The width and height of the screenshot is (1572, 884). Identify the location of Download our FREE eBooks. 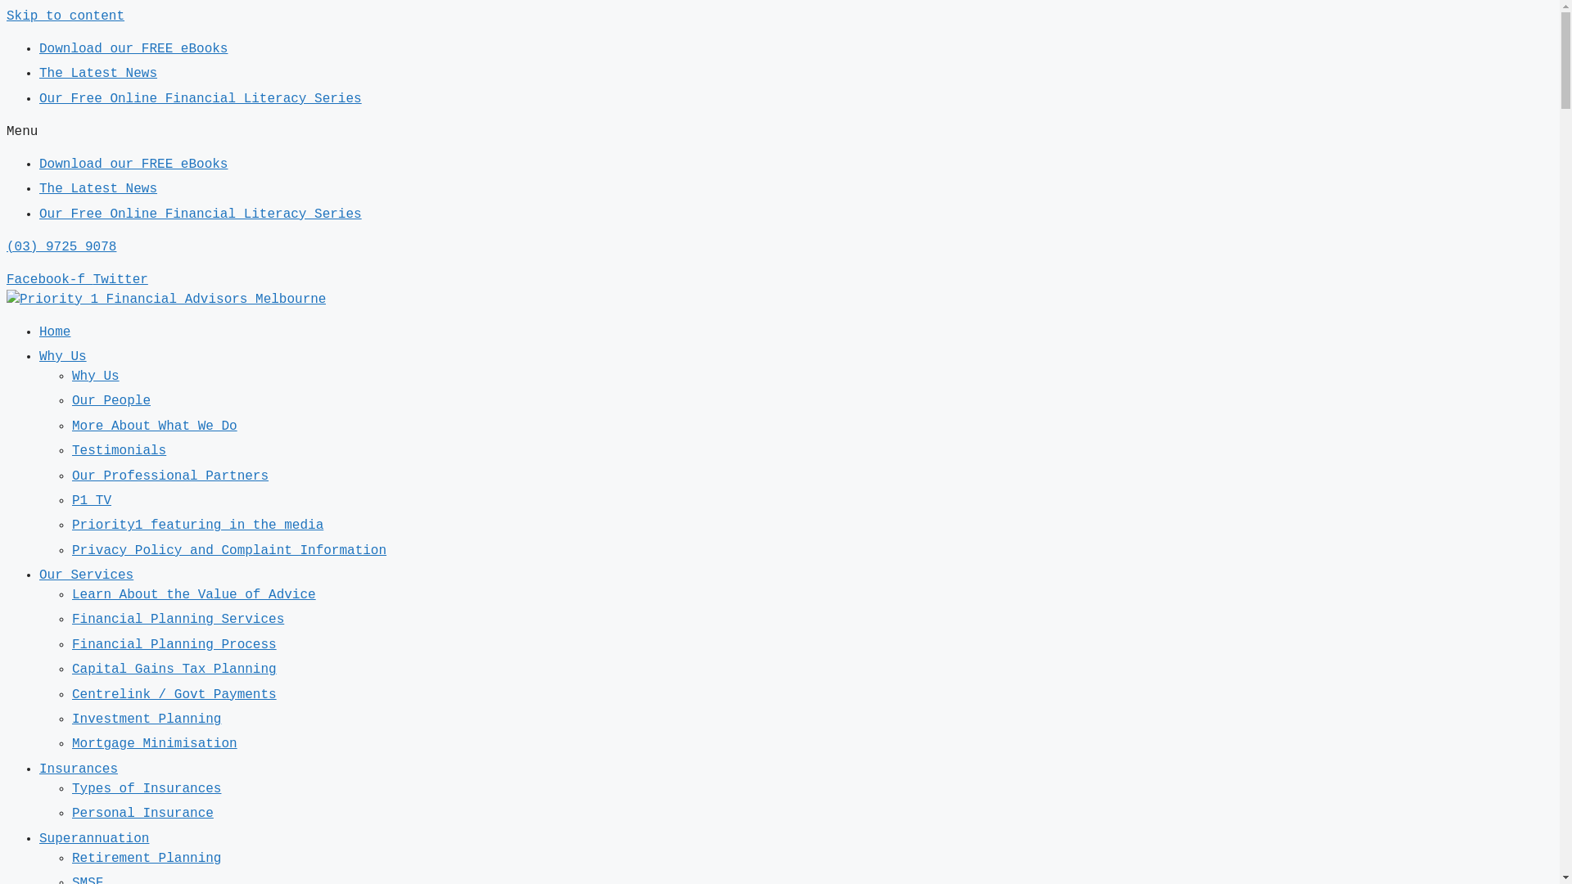
(133, 49).